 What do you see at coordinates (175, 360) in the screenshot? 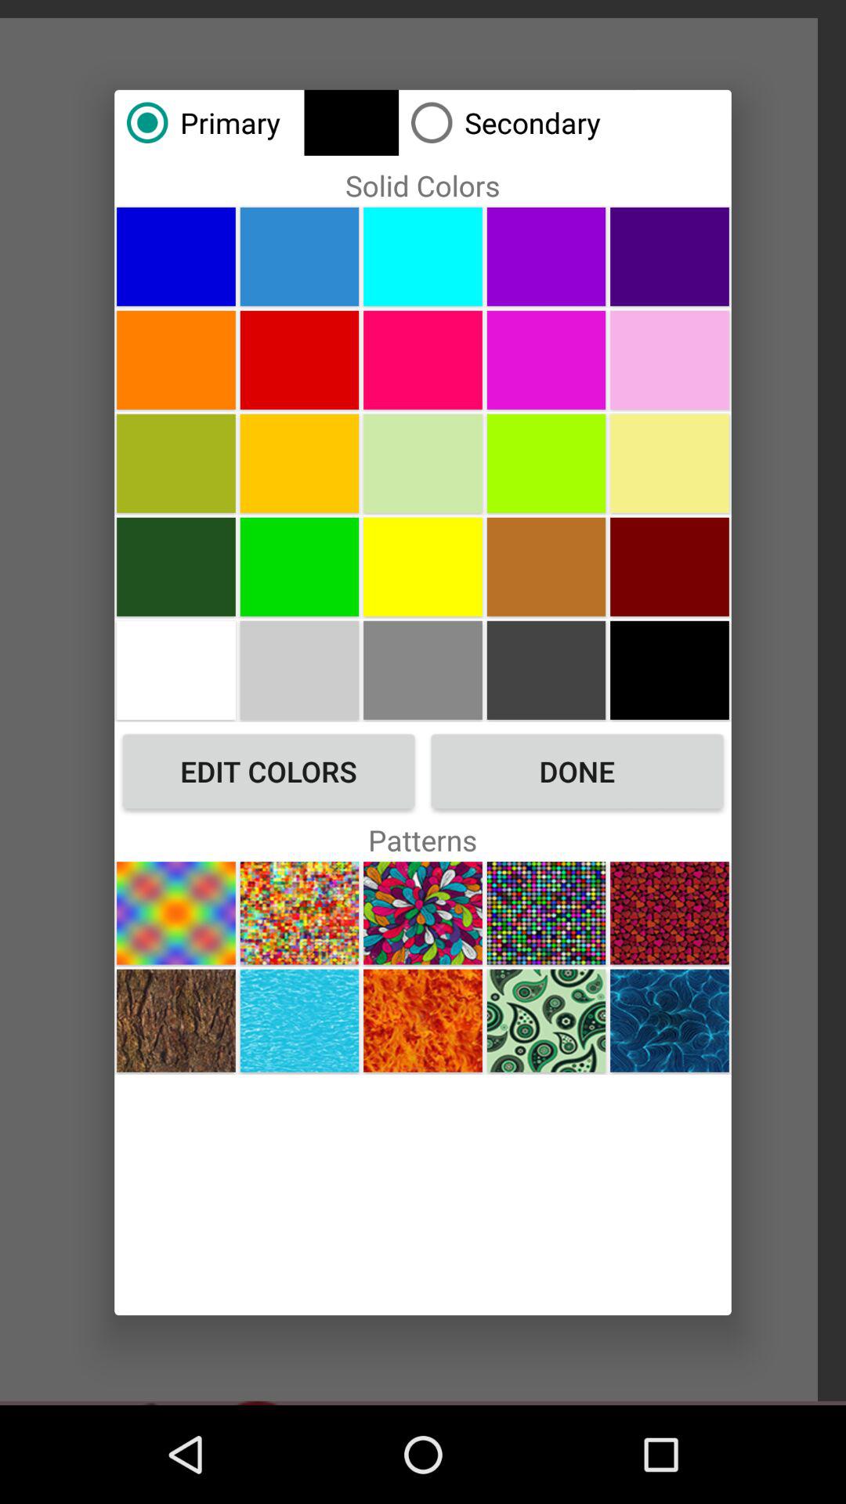
I see `change color to orange` at bounding box center [175, 360].